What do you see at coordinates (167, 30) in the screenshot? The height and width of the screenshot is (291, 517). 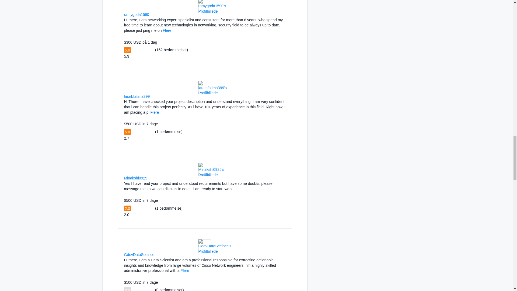 I see `Flere` at bounding box center [167, 30].